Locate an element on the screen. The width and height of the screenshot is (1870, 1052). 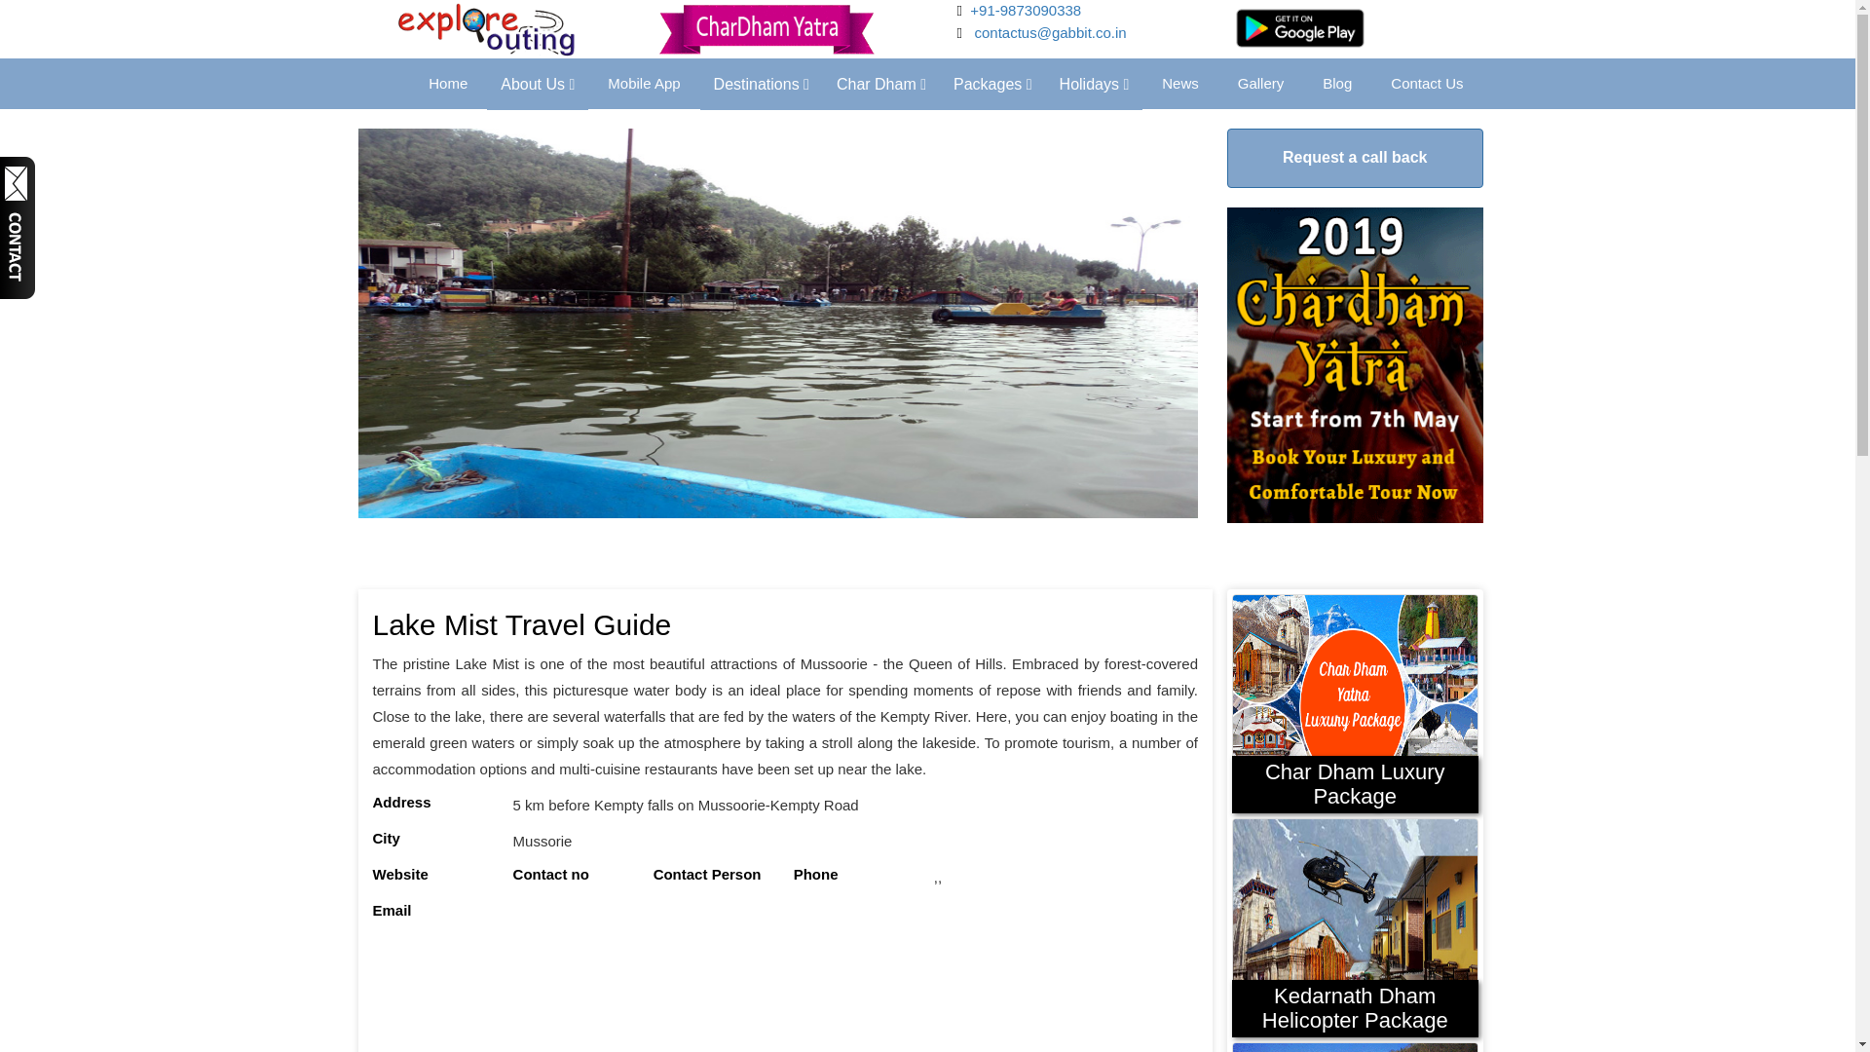
Destinations is located at coordinates (761, 84).